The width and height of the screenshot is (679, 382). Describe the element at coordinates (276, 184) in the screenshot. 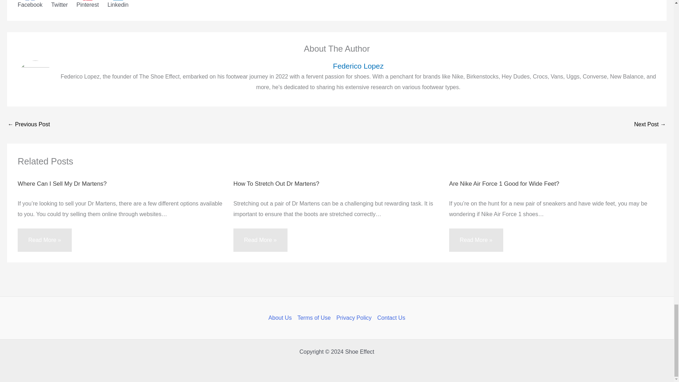

I see `How To Stretch Out Dr Martens?` at that location.